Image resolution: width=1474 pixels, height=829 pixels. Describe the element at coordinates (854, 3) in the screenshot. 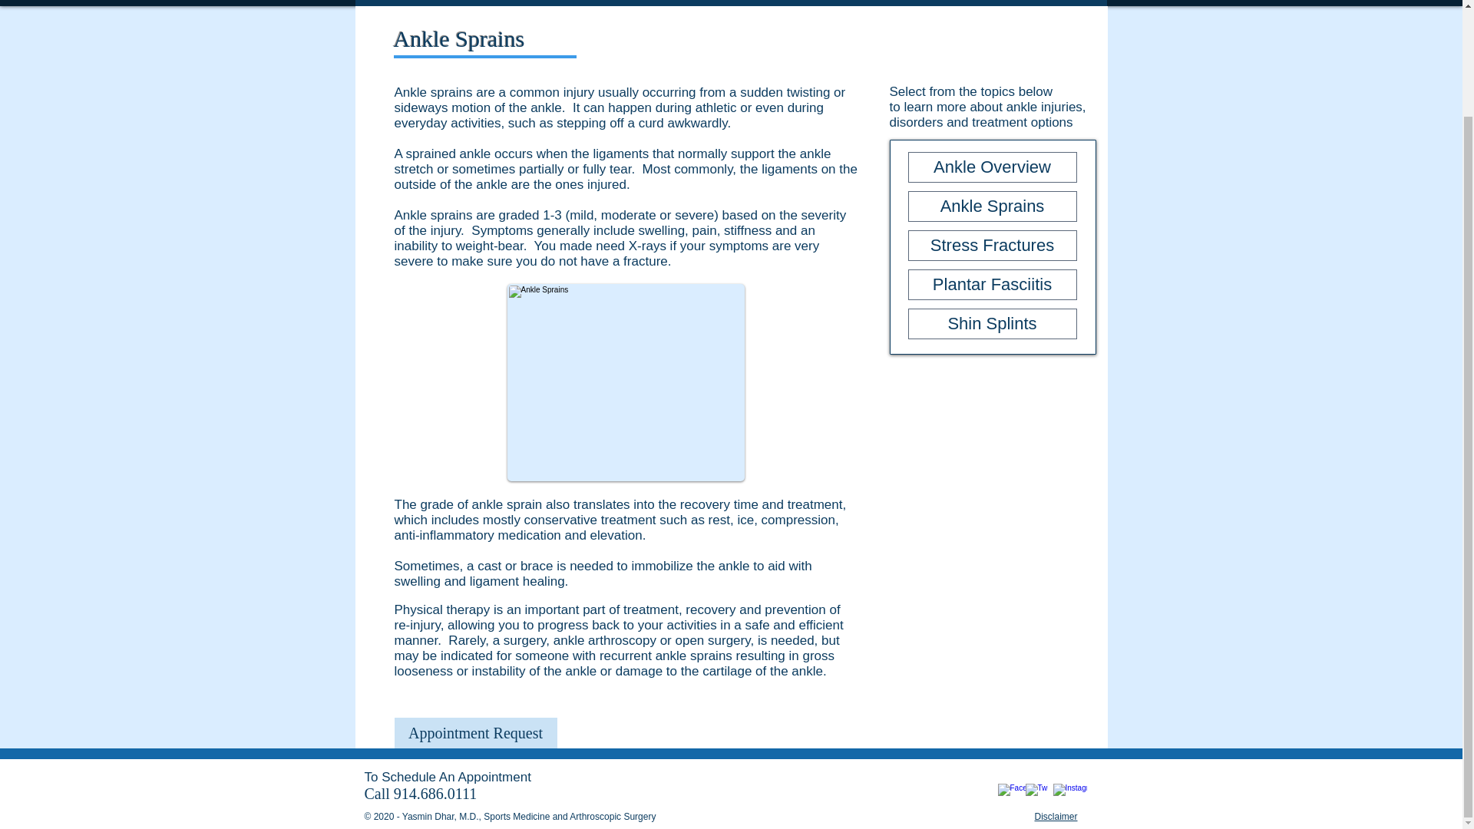

I see `BLOG` at that location.